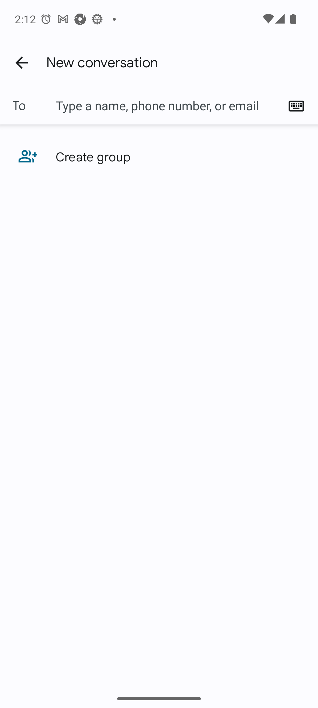  Describe the element at coordinates (21, 62) in the screenshot. I see `Navigate up` at that location.